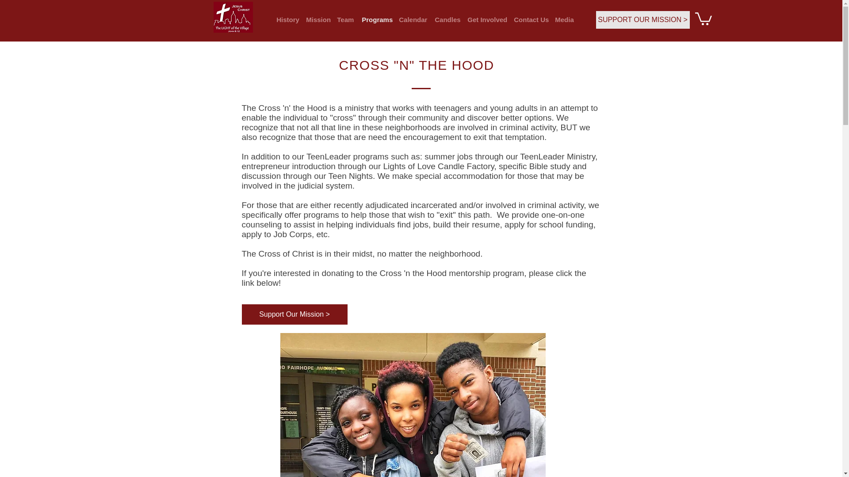 This screenshot has width=849, height=477. Describe the element at coordinates (345, 20) in the screenshot. I see `Team` at that location.